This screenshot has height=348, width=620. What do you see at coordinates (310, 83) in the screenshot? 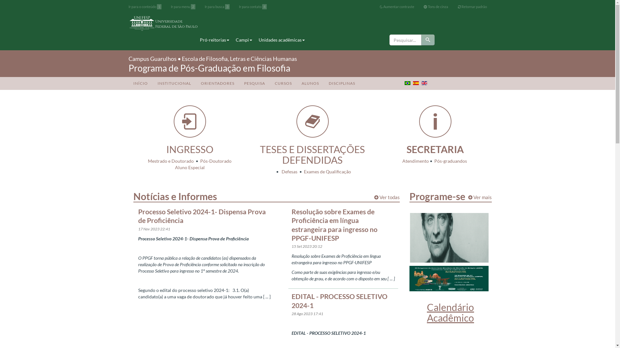
I see `ALUNOS` at bounding box center [310, 83].